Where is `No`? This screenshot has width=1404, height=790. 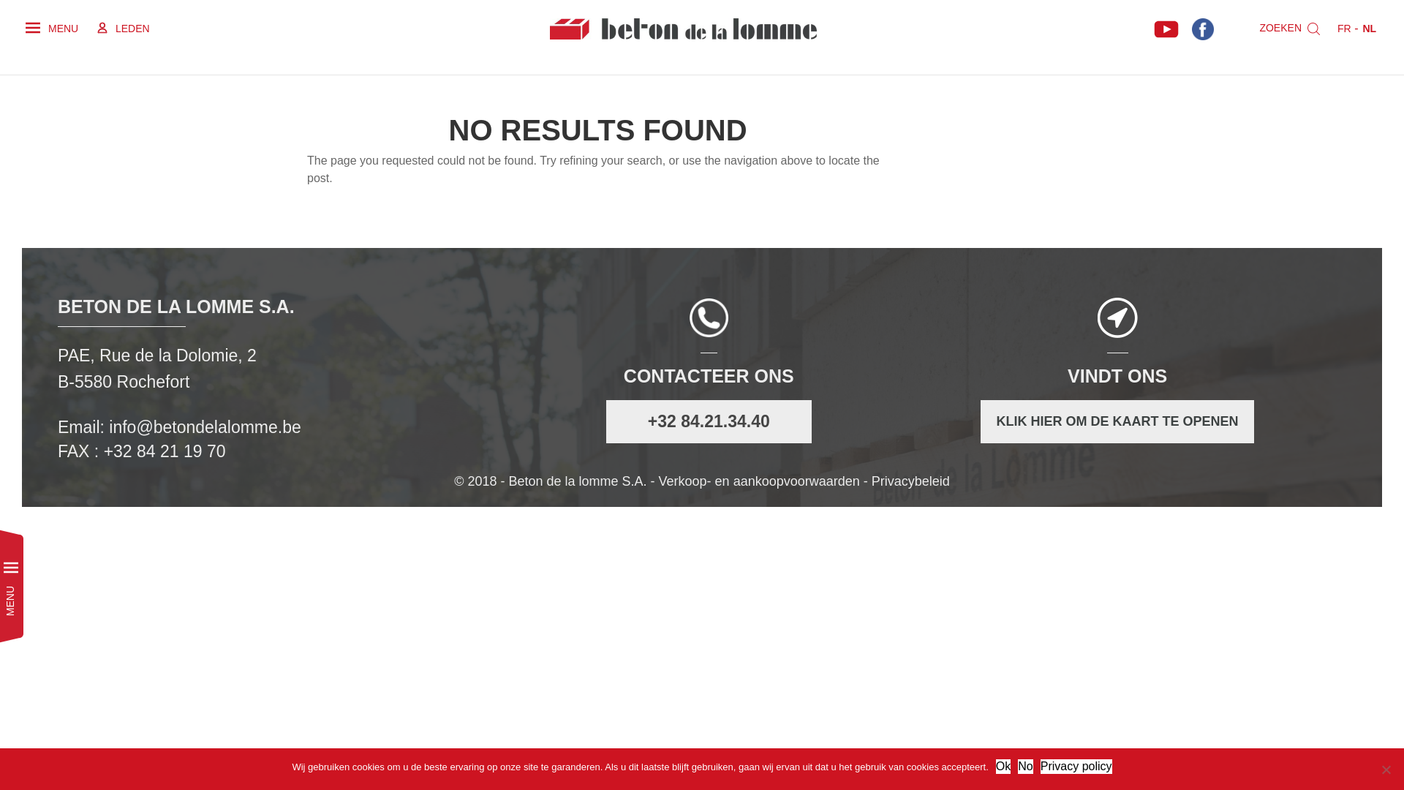 No is located at coordinates (1025, 767).